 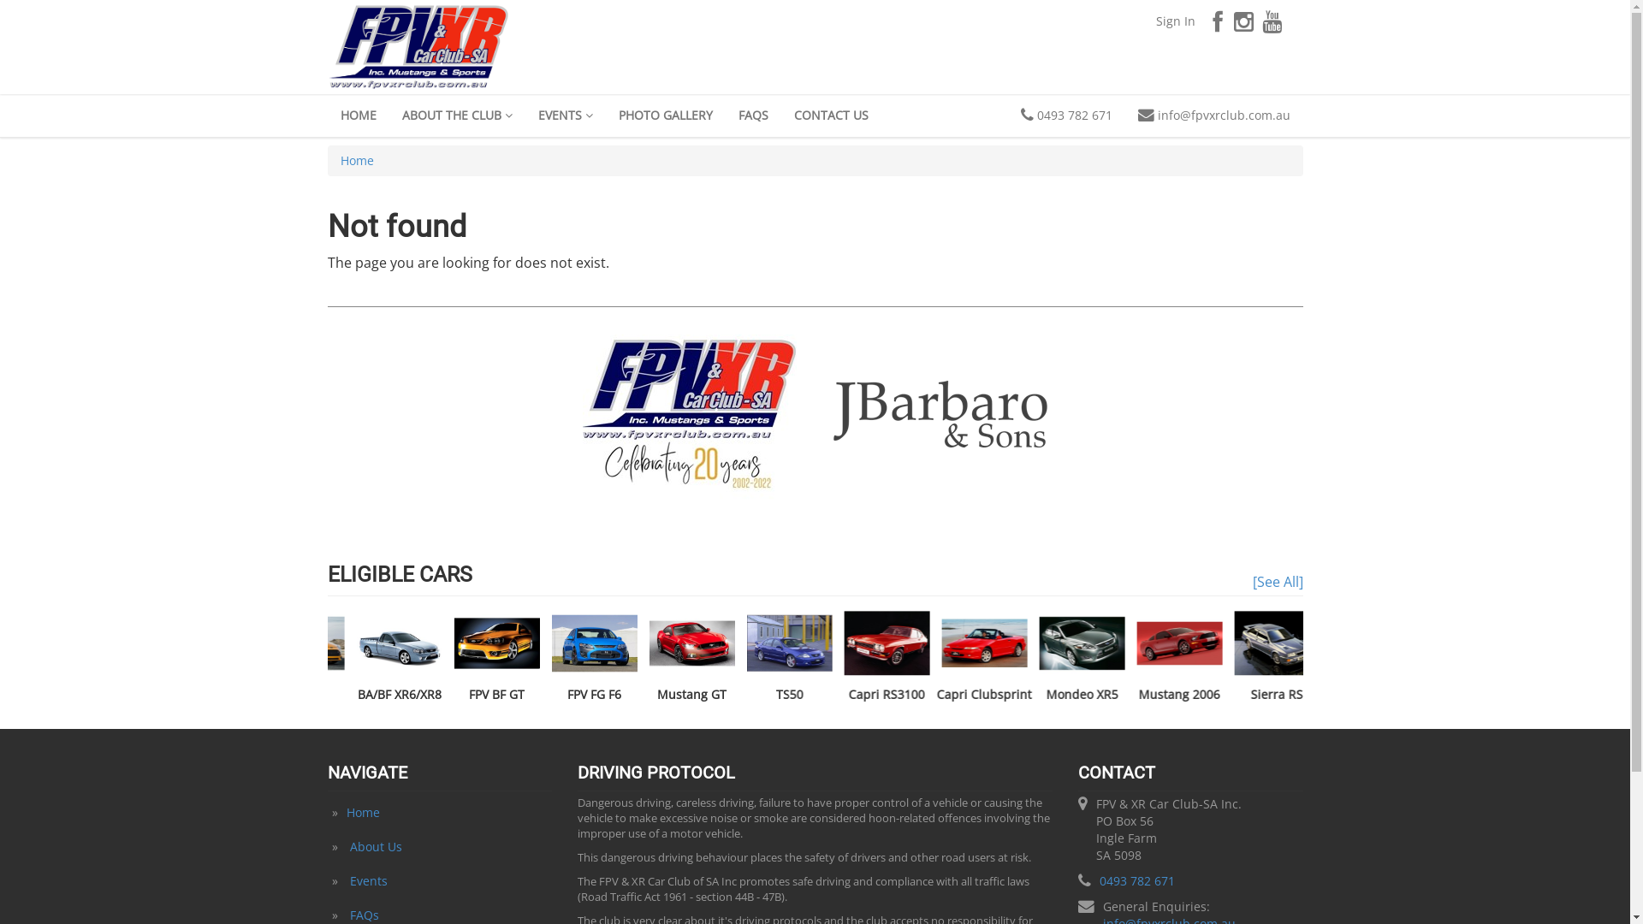 What do you see at coordinates (830, 115) in the screenshot?
I see `CONTACT US` at bounding box center [830, 115].